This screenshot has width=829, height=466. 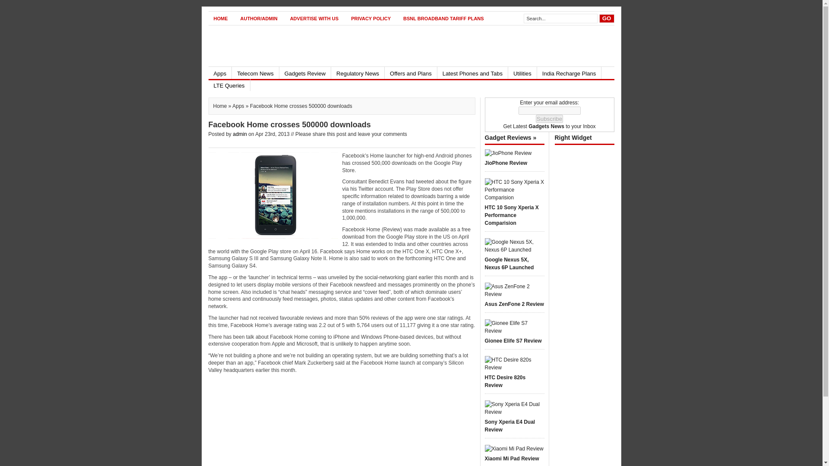 What do you see at coordinates (560, 19) in the screenshot?
I see `Search...` at bounding box center [560, 19].